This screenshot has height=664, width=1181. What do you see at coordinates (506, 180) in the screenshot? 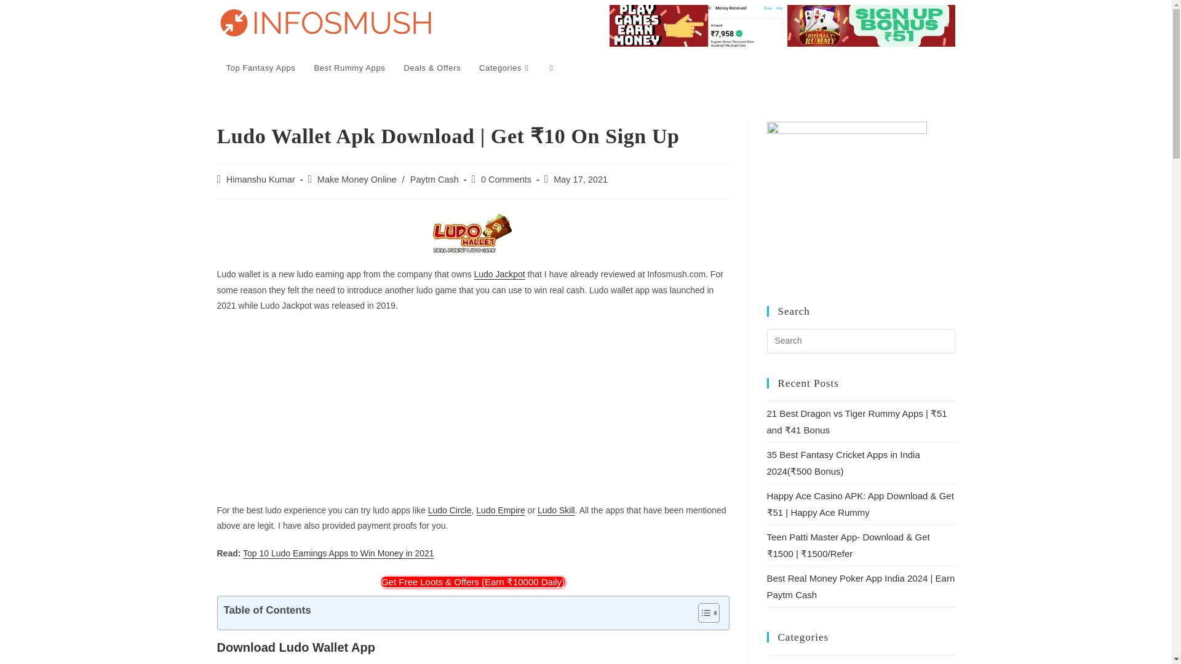
I see `0 Comments` at bounding box center [506, 180].